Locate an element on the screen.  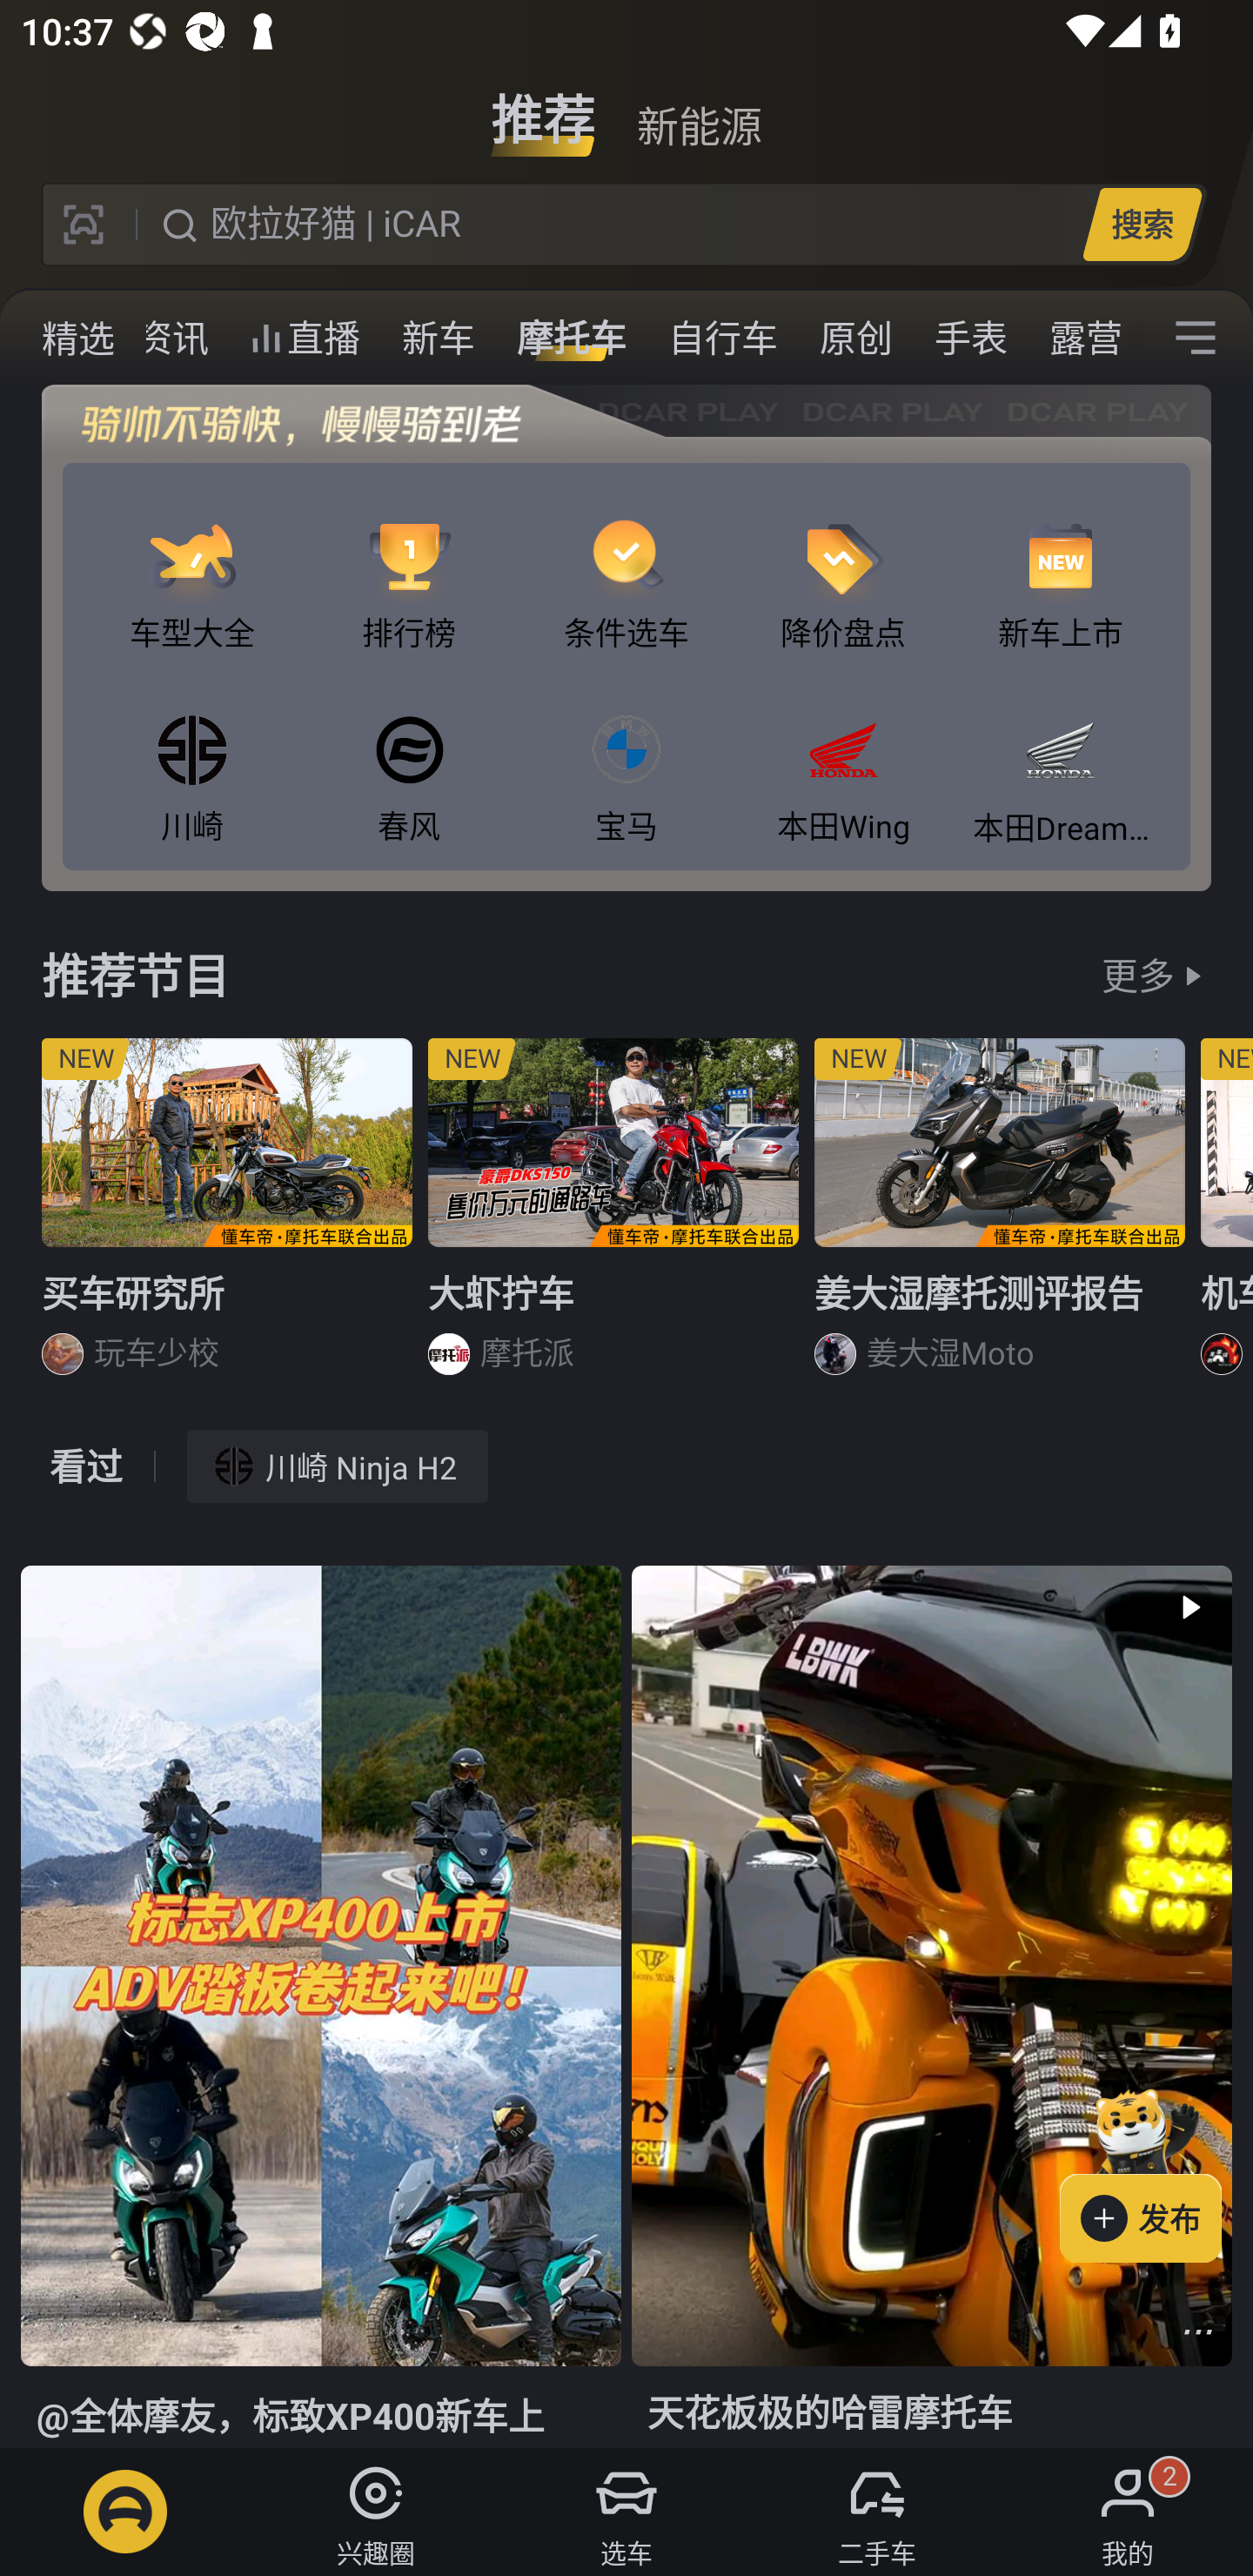
搜索 is located at coordinates (1142, 224).